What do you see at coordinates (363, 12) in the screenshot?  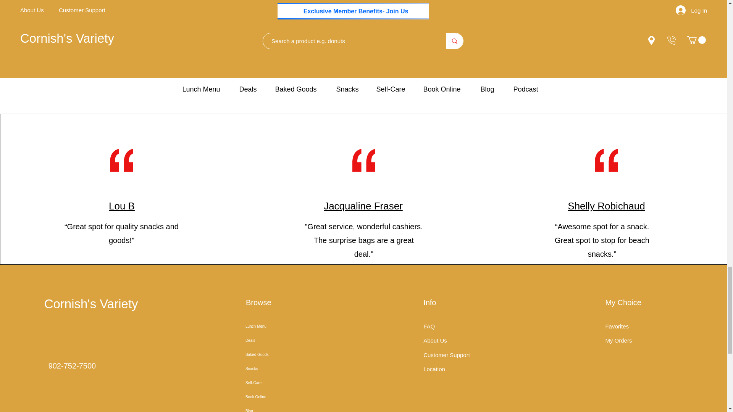 I see `Great deal` at bounding box center [363, 12].